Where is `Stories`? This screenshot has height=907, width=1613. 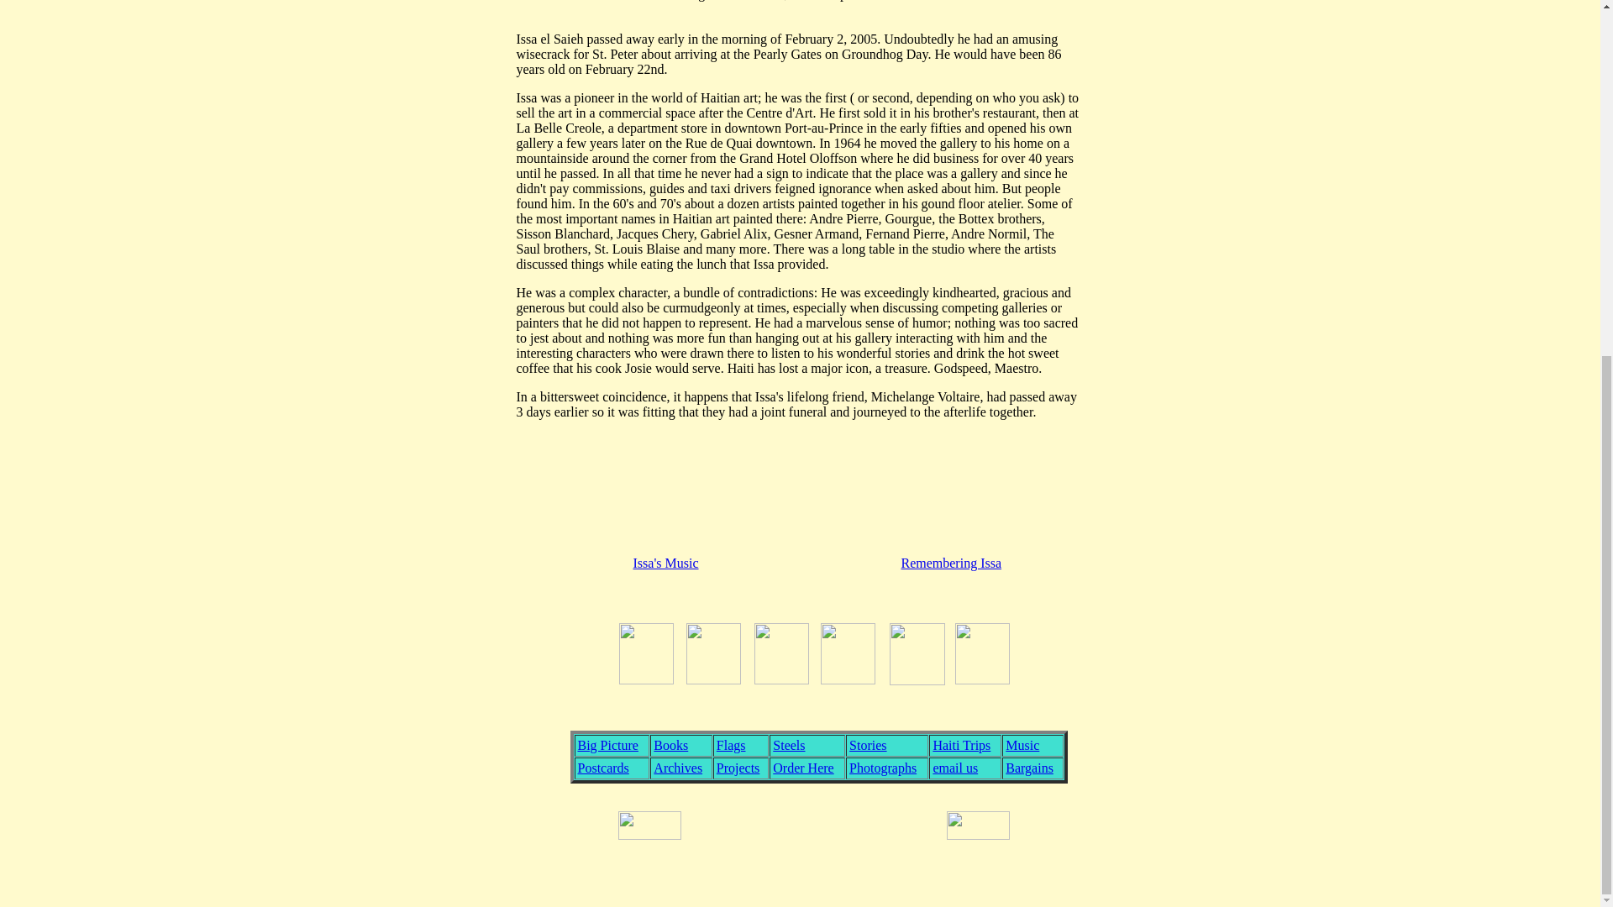 Stories is located at coordinates (867, 746).